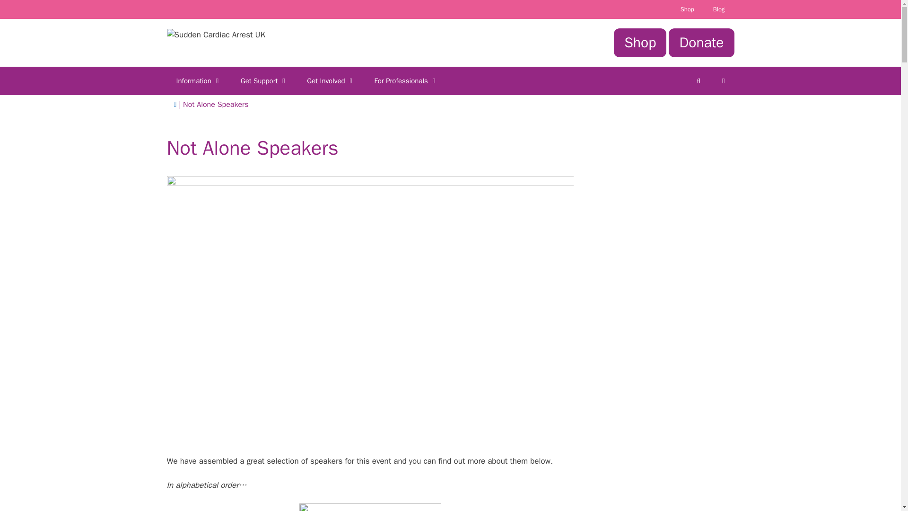 The height and width of the screenshot is (511, 908). I want to click on Information, so click(198, 80).